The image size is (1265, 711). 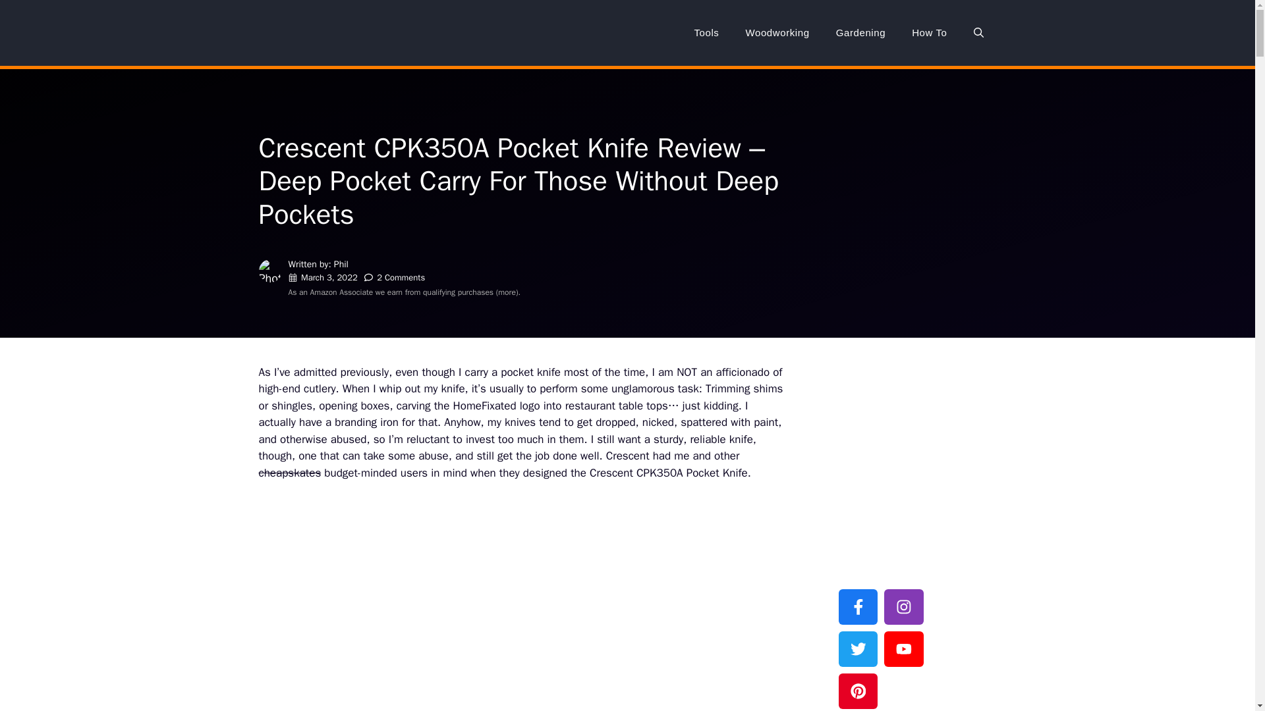 I want to click on 2 Comments, so click(x=401, y=276).